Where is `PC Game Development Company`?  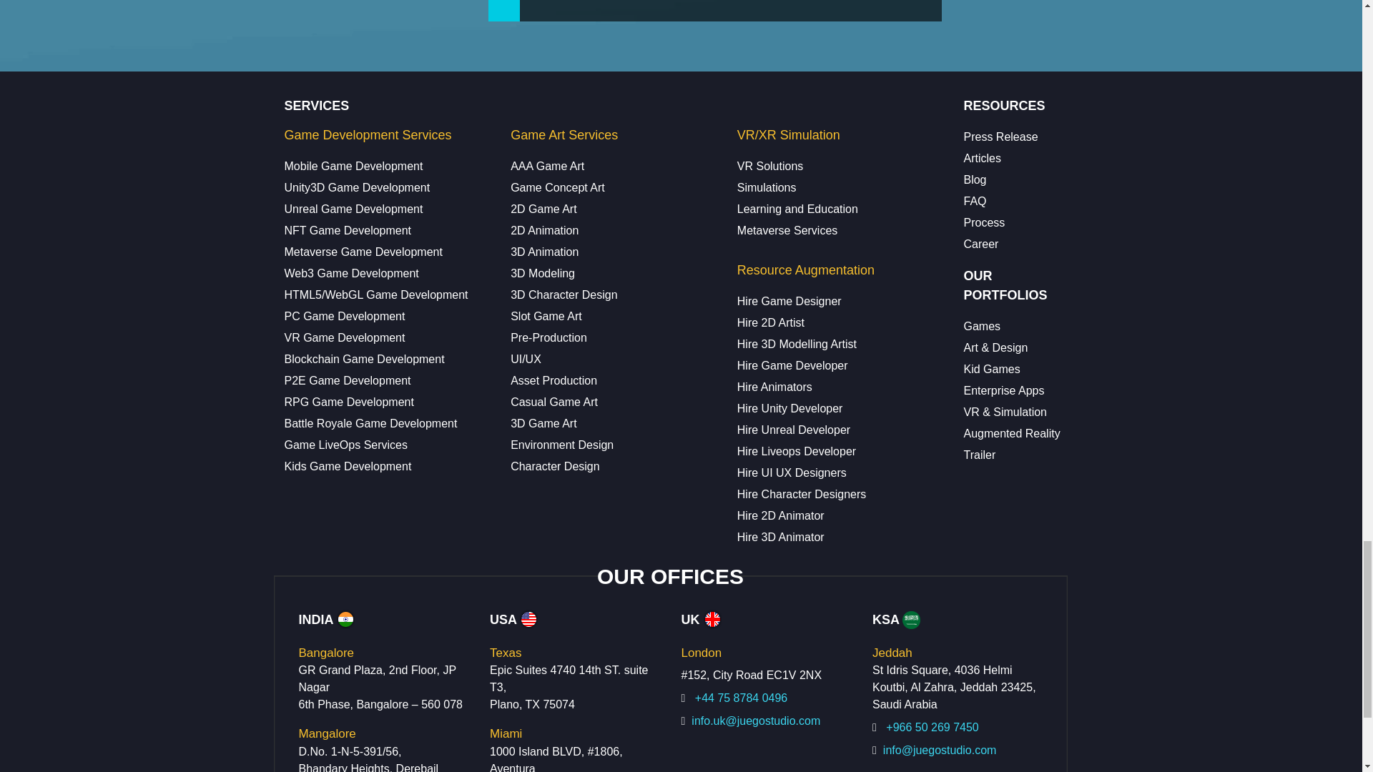
PC Game Development Company is located at coordinates (345, 316).